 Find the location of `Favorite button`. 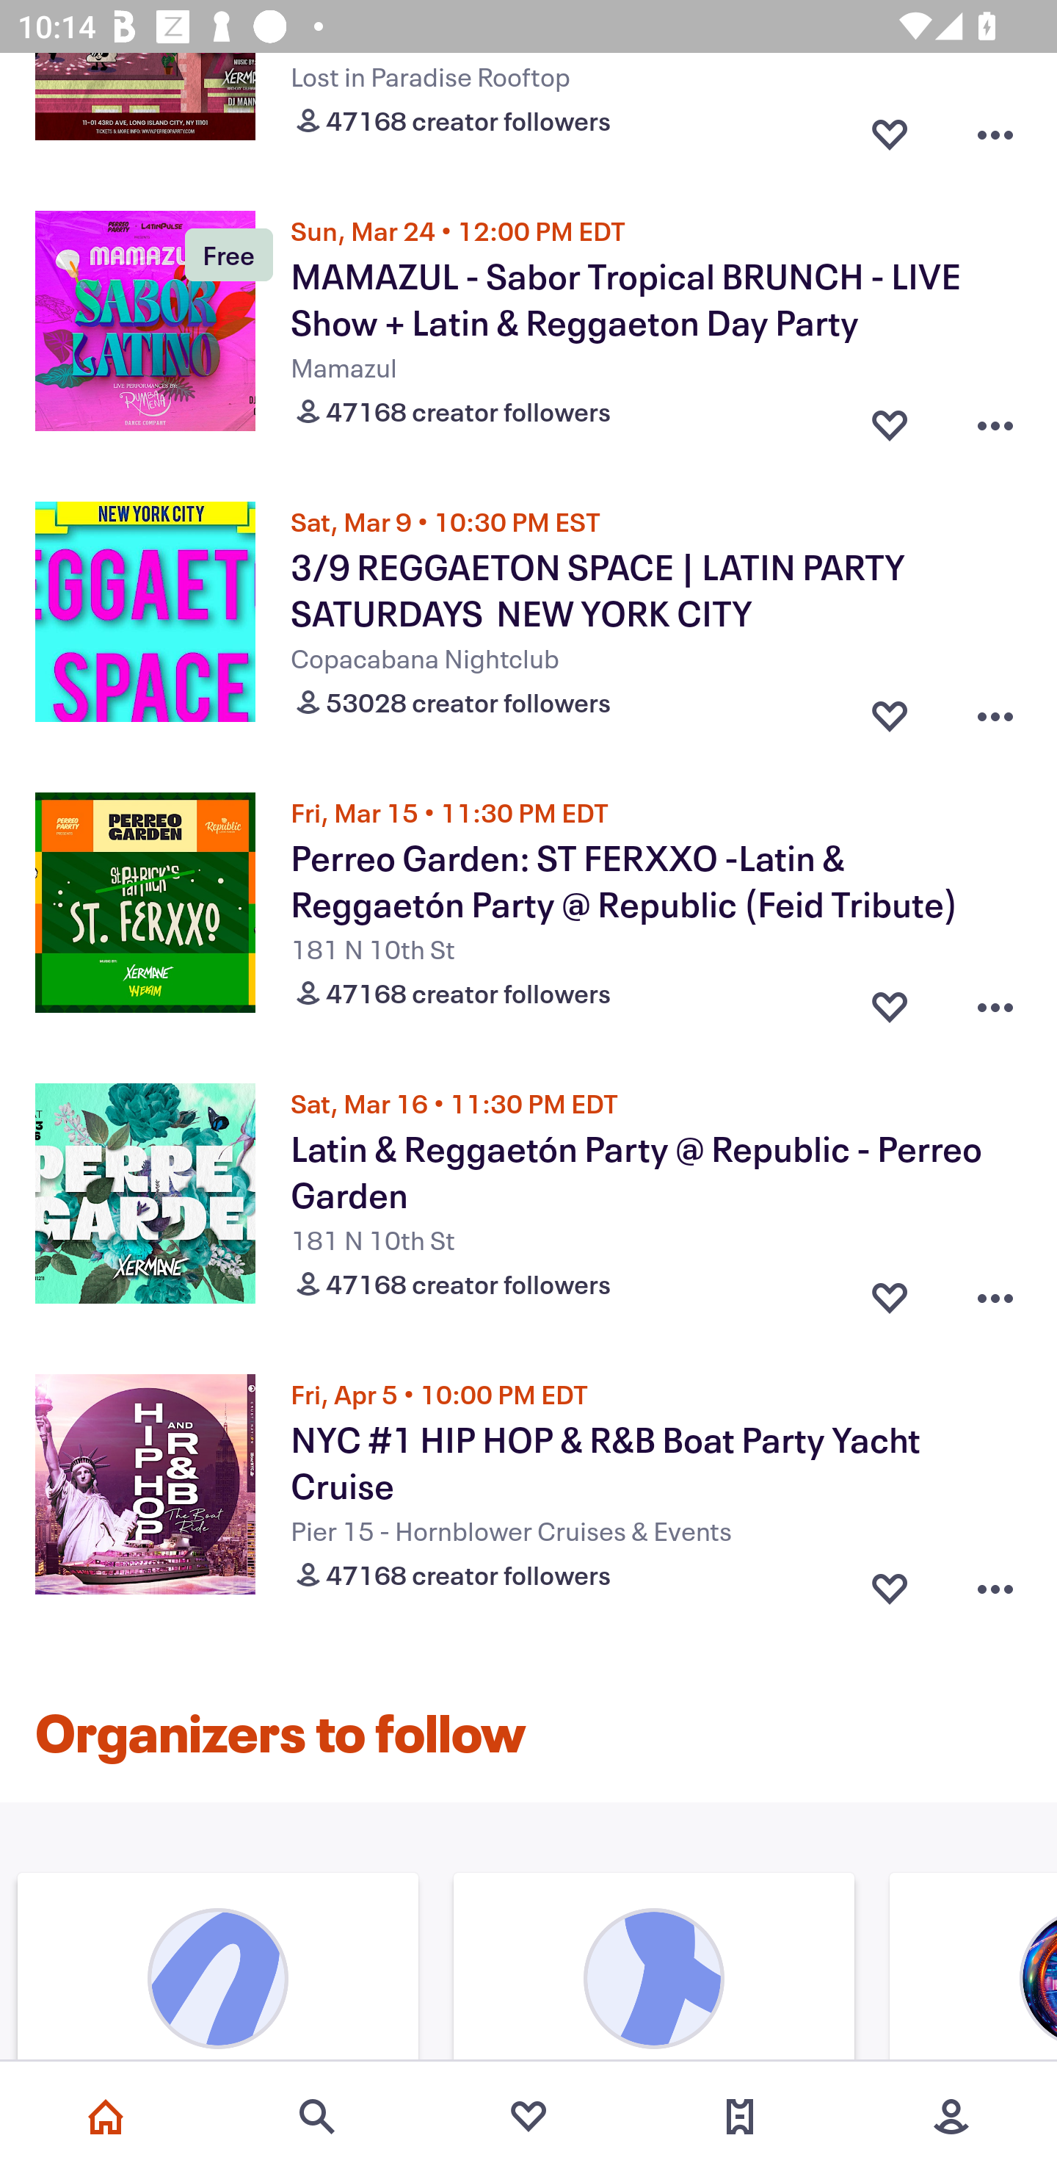

Favorite button is located at coordinates (890, 1293).